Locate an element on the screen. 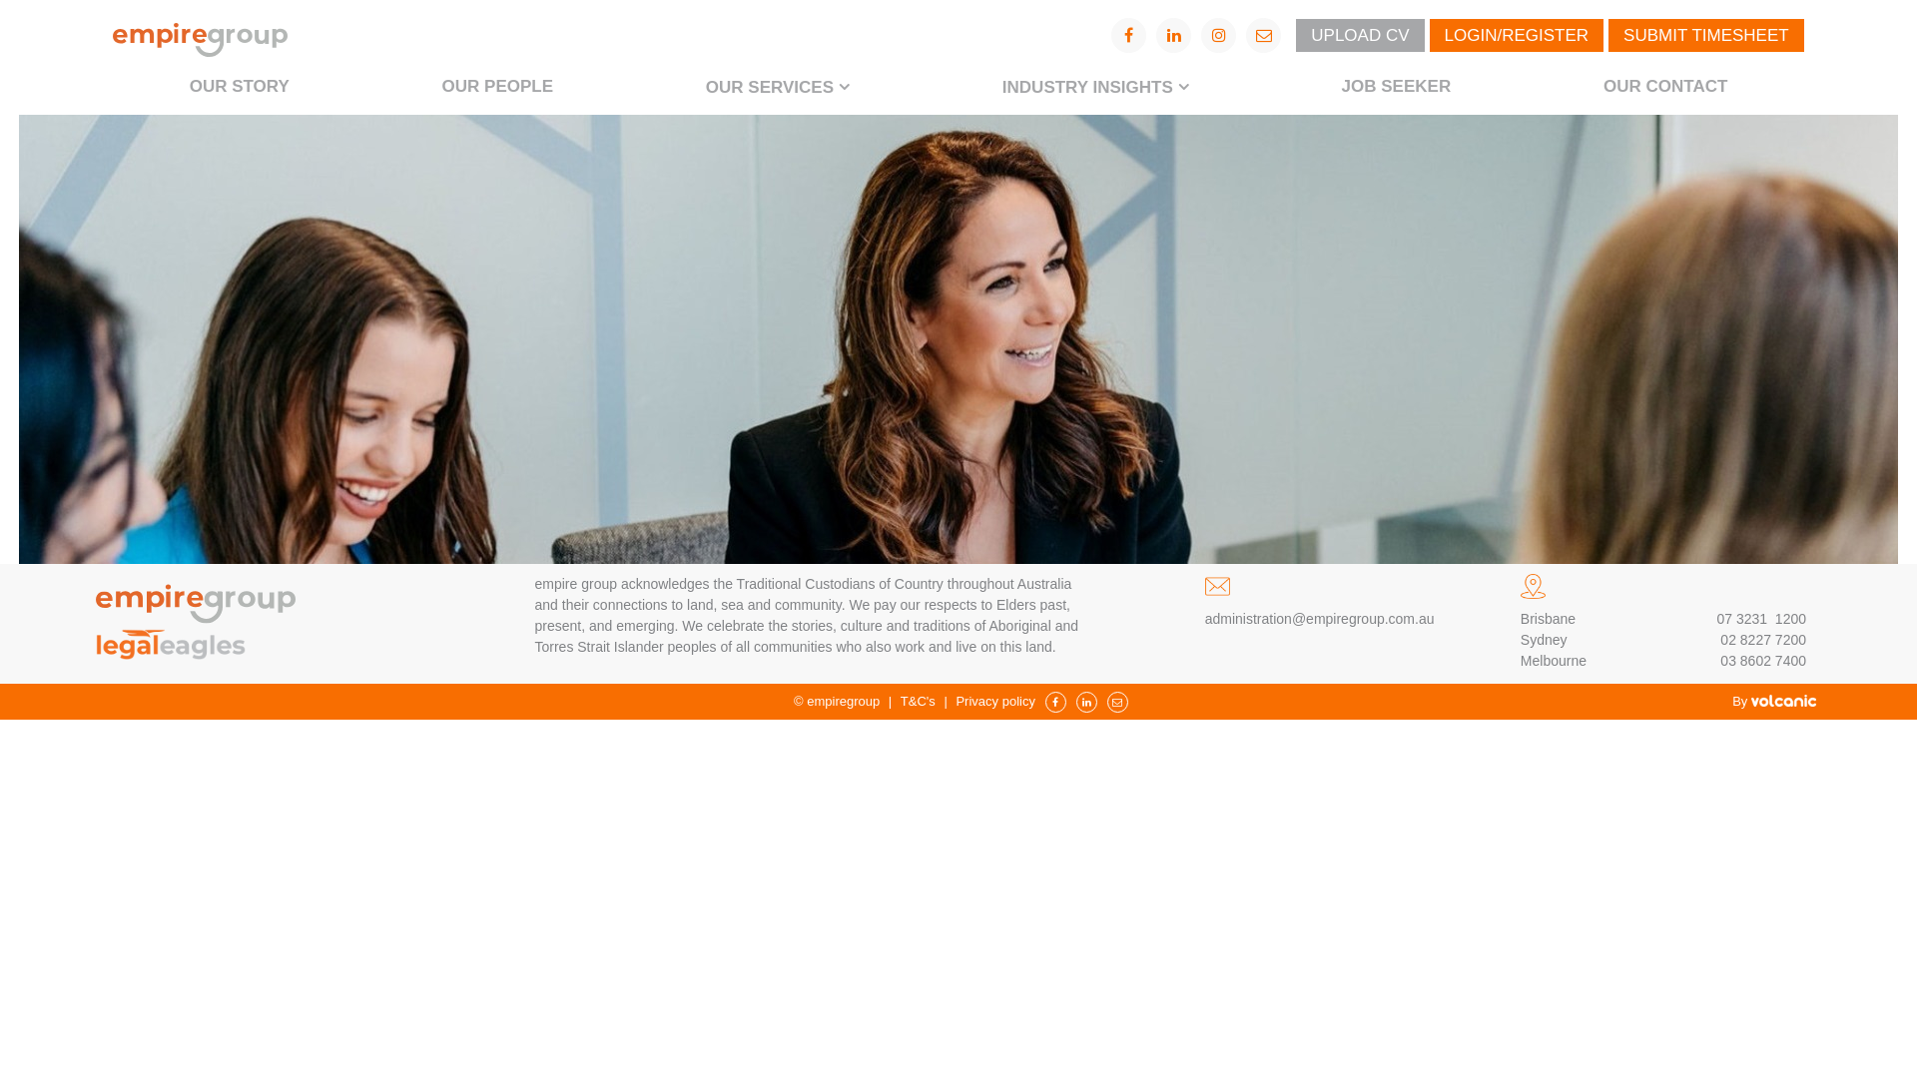 Image resolution: width=1917 pixels, height=1078 pixels. OUR PEOPLE is located at coordinates (497, 87).